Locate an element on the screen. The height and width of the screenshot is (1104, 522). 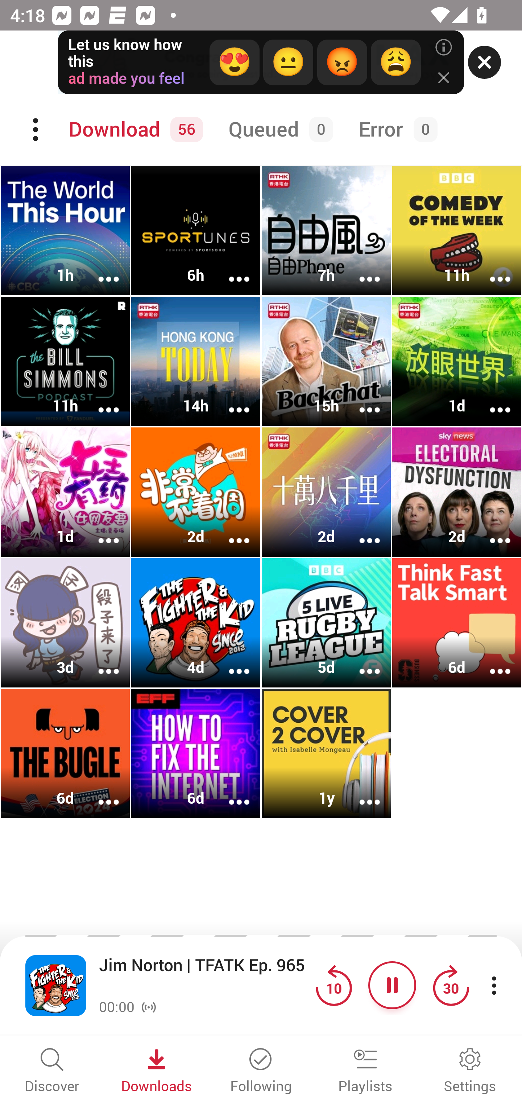
More player controls is located at coordinates (494, 985).